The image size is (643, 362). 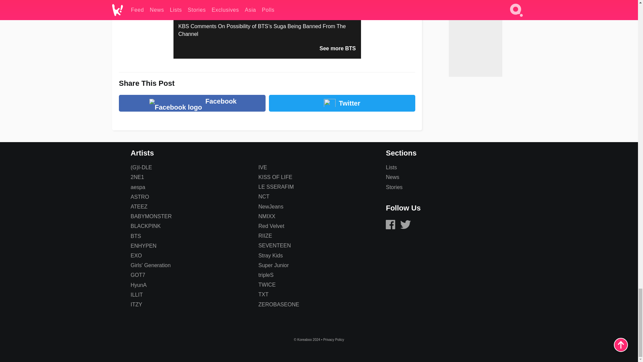 What do you see at coordinates (136, 255) in the screenshot?
I see `EXO` at bounding box center [136, 255].